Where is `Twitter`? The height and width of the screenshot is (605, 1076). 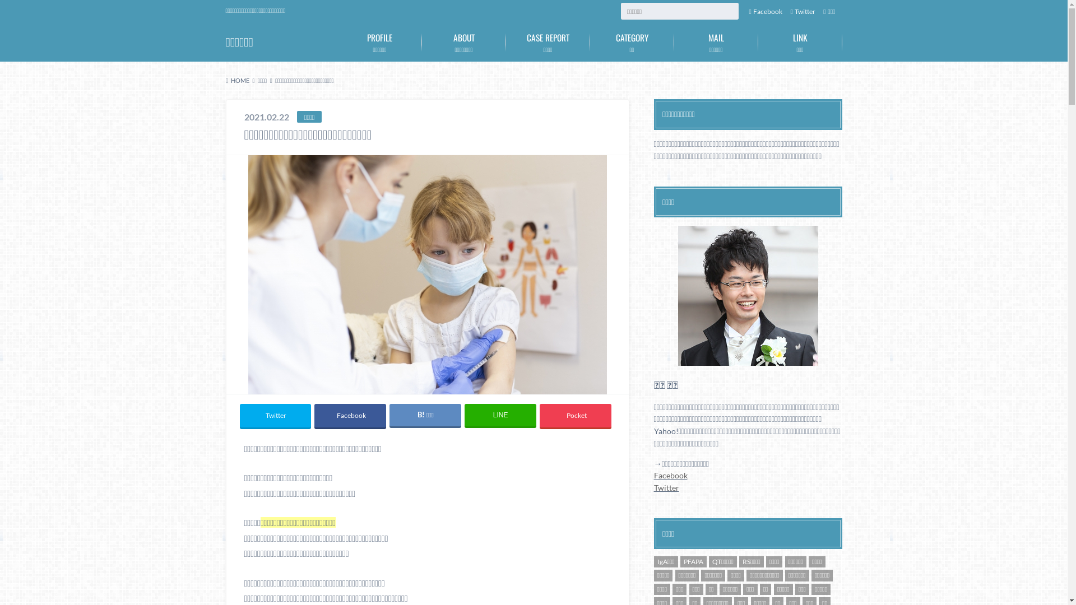
Twitter is located at coordinates (803, 11).